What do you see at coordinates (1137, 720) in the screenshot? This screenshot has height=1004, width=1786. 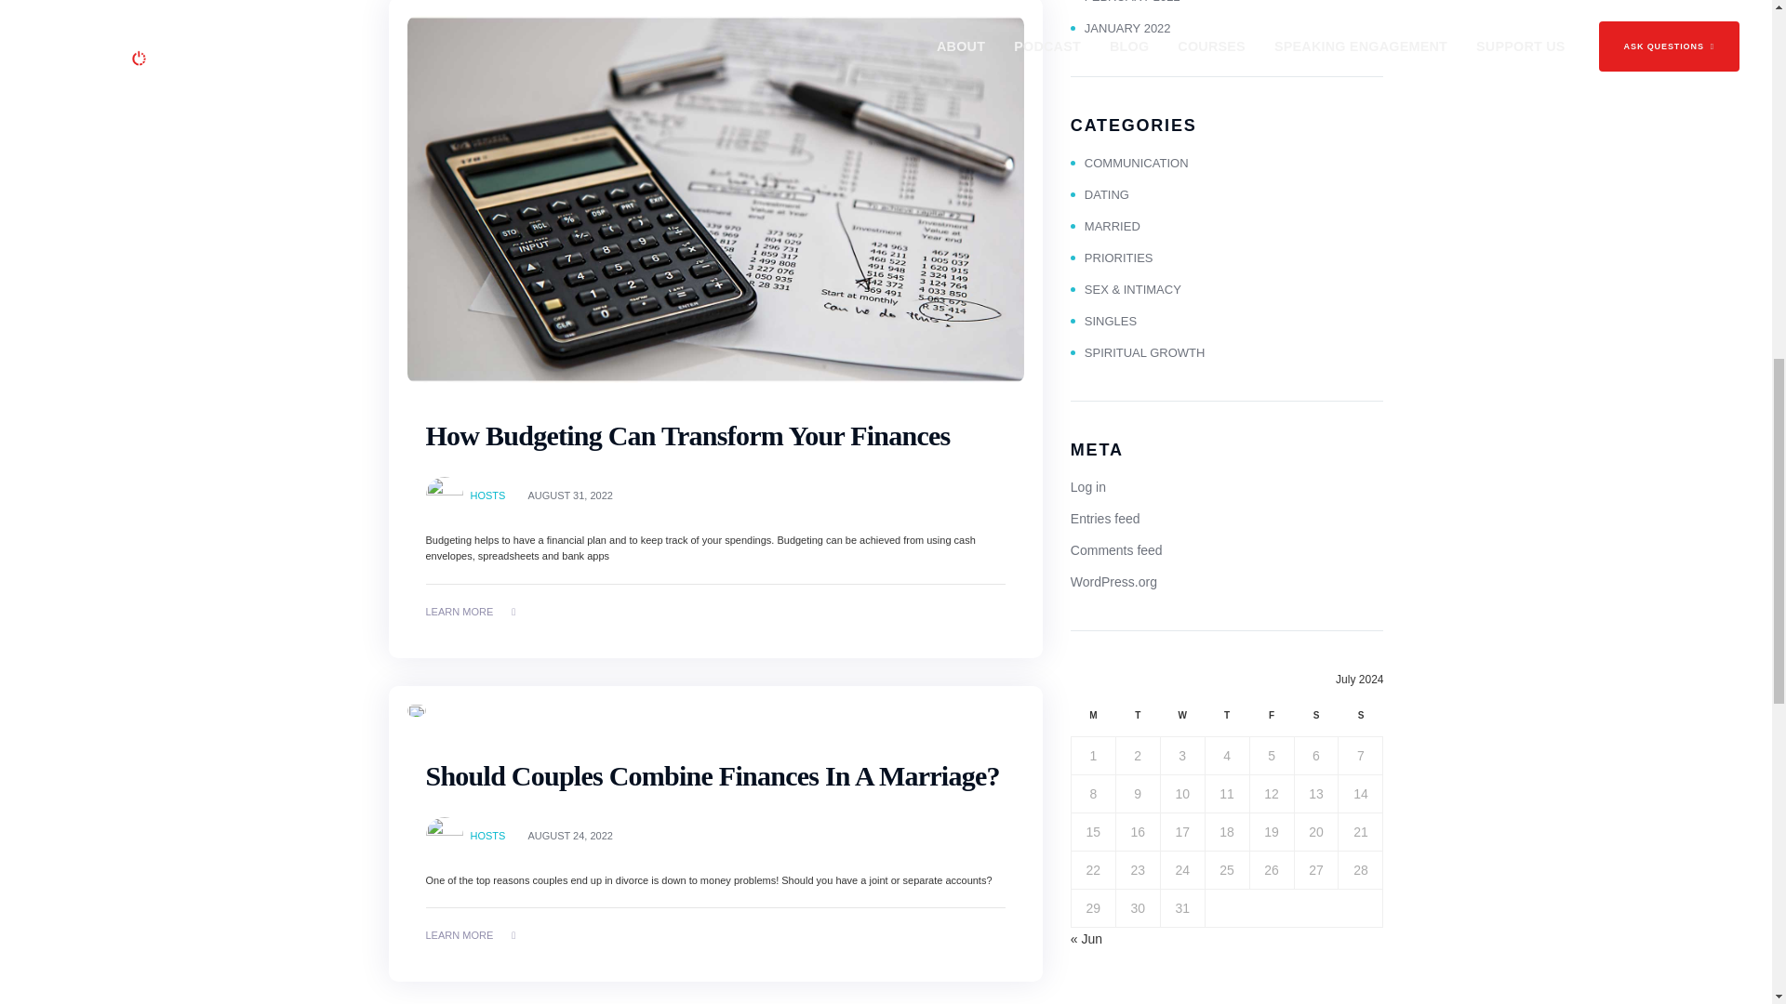 I see `Tuesday` at bounding box center [1137, 720].